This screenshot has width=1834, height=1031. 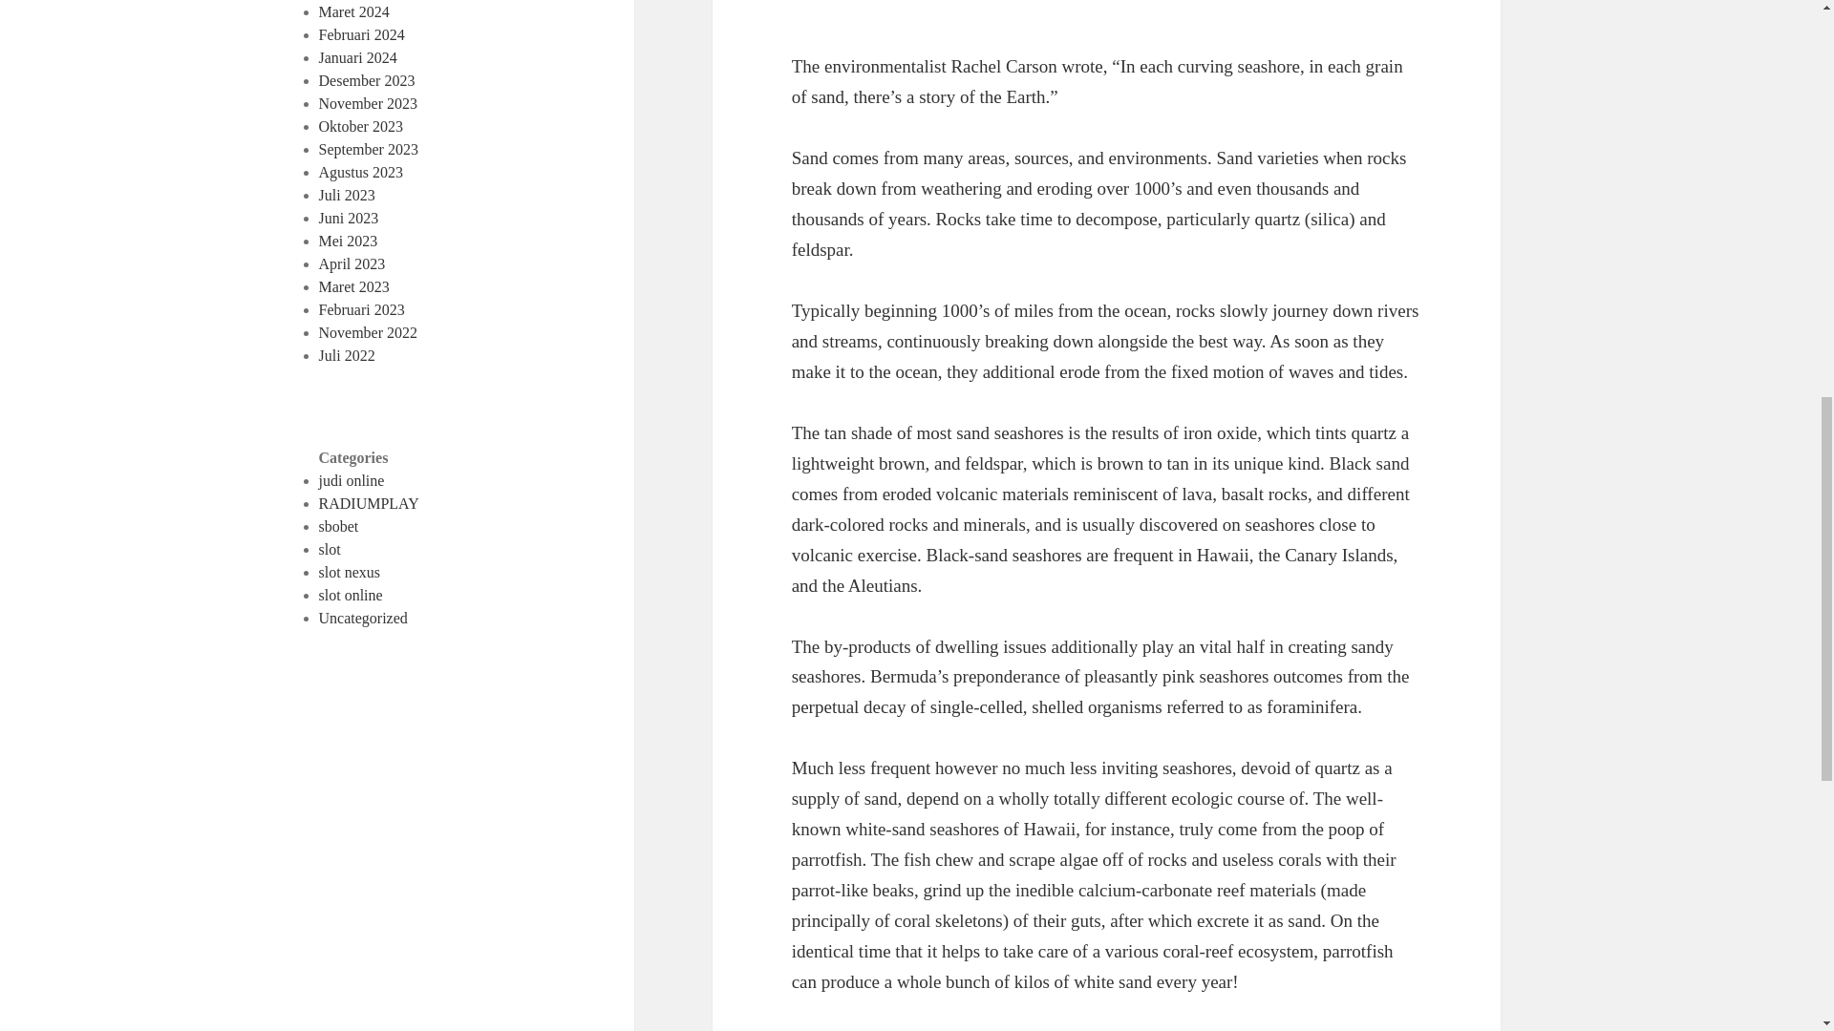 I want to click on Juli 2023, so click(x=348, y=195).